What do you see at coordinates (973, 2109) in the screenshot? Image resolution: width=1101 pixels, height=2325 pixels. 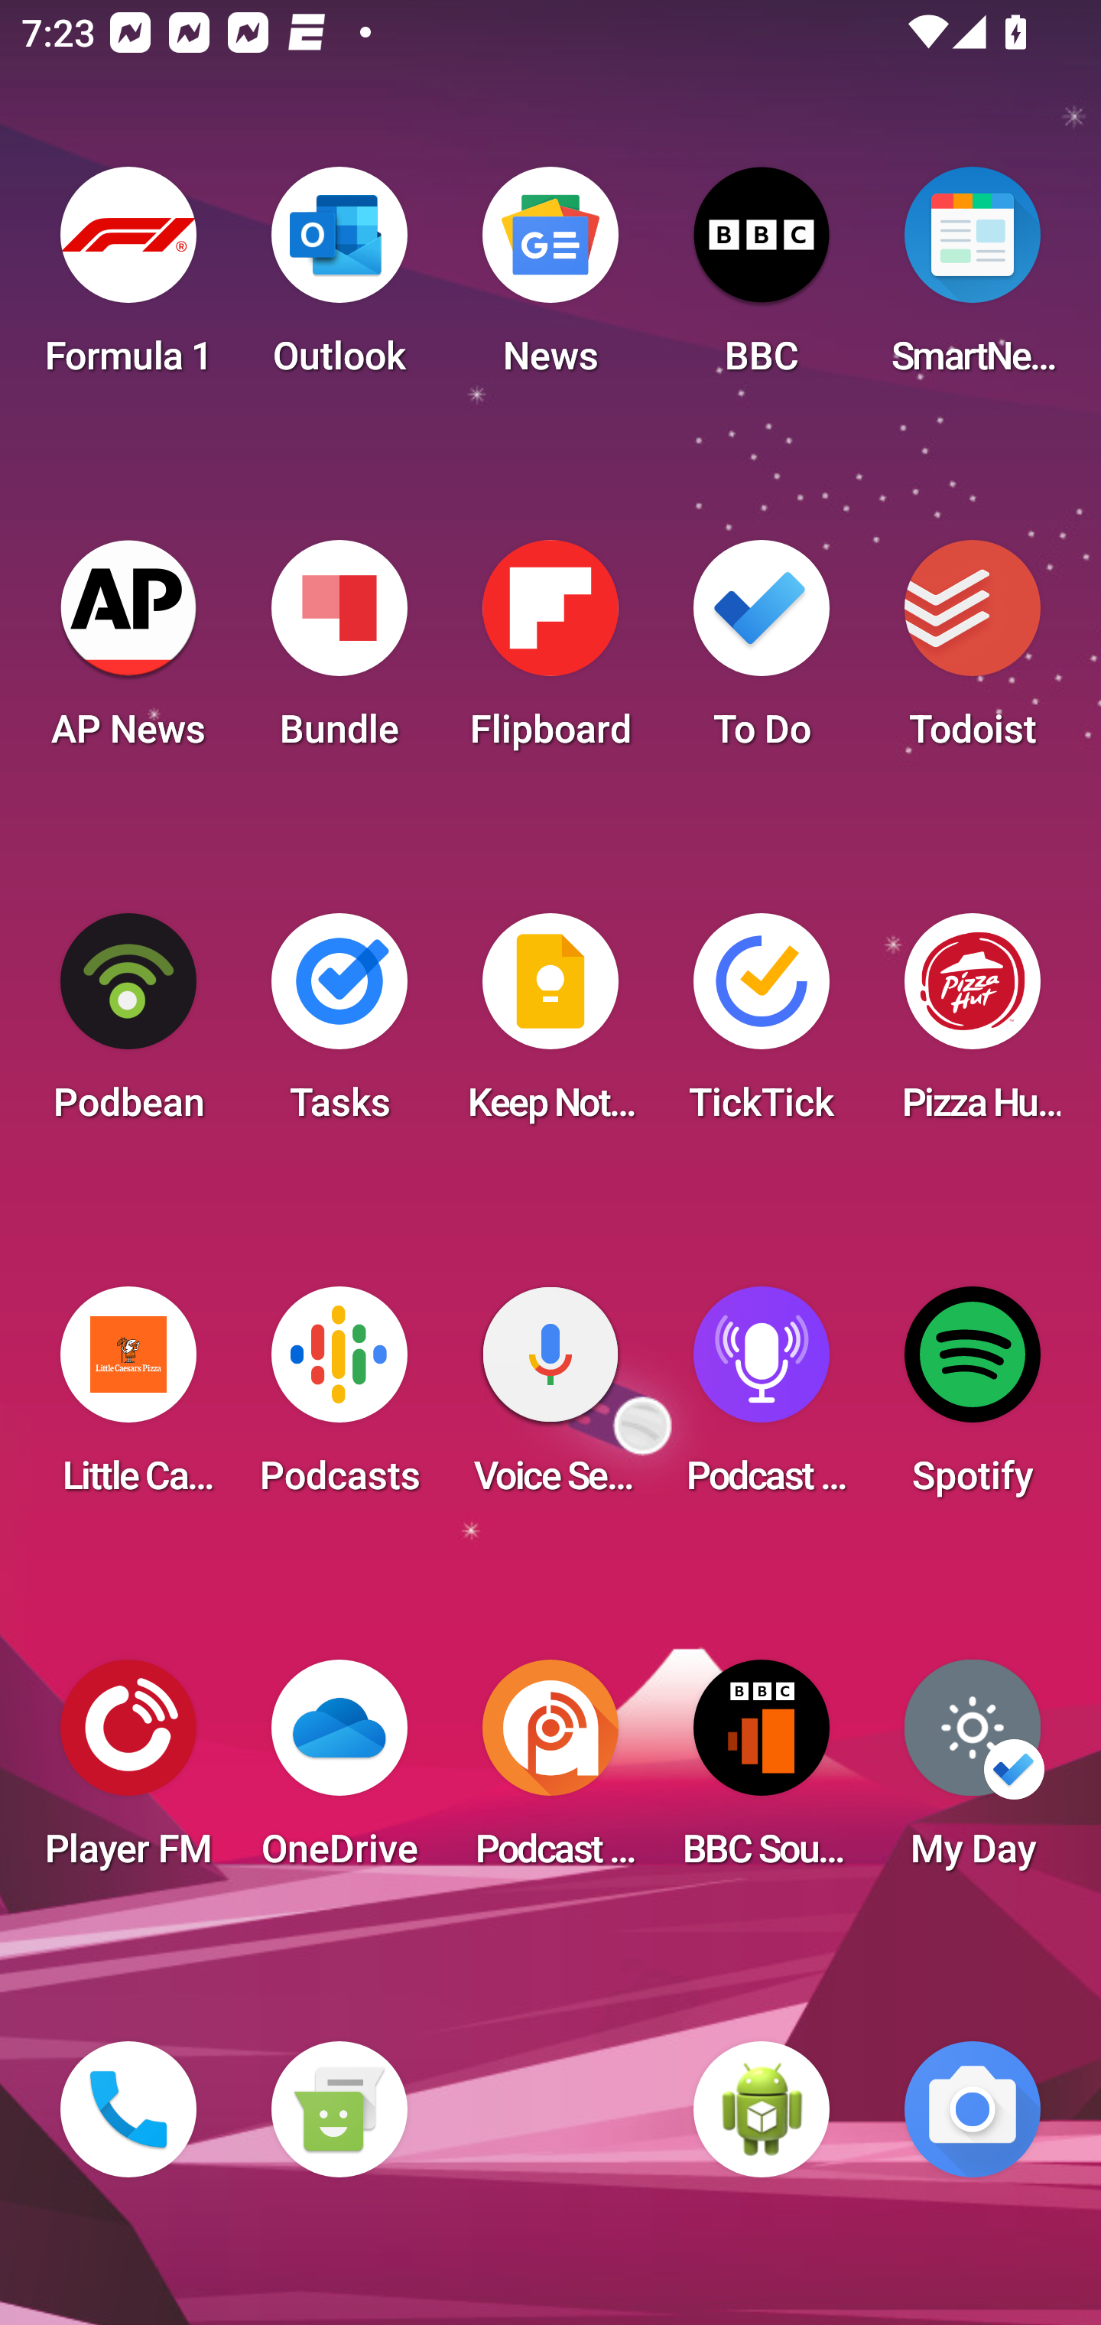 I see `Camera` at bounding box center [973, 2109].